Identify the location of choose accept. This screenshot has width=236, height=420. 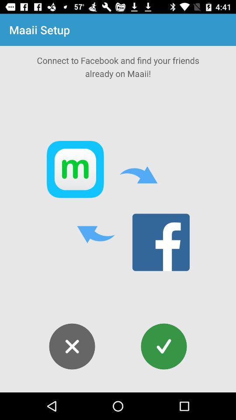
(163, 346).